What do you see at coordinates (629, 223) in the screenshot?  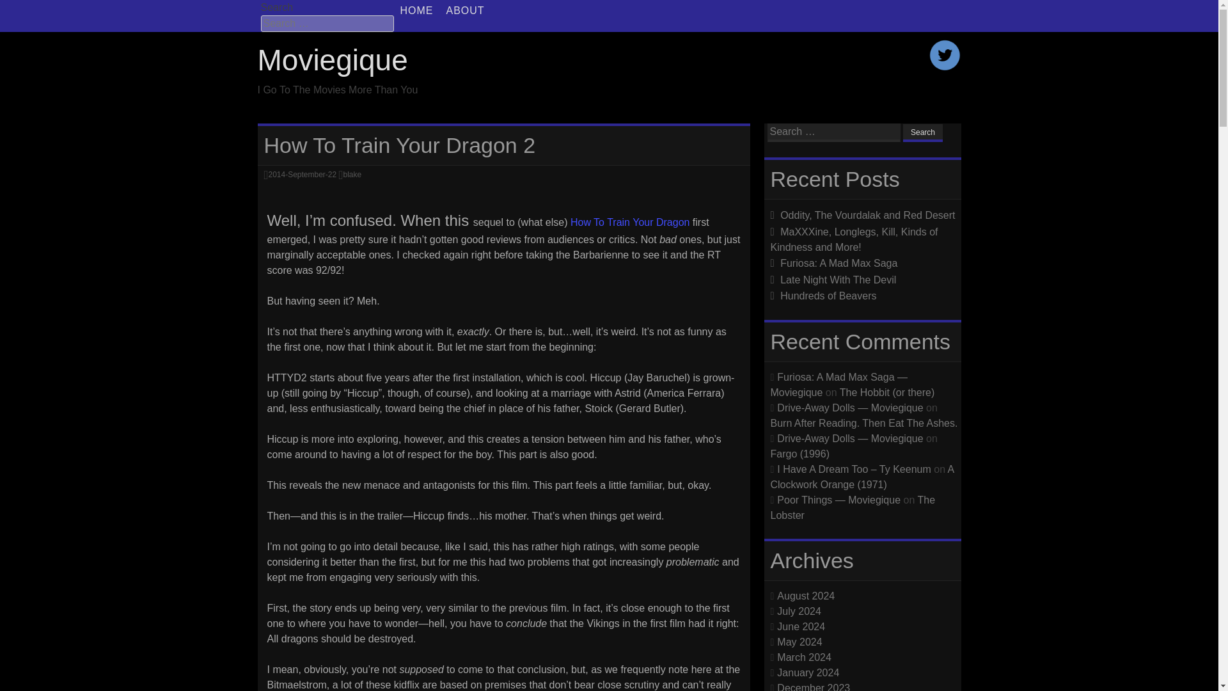 I see `How To Train Your Dragon` at bounding box center [629, 223].